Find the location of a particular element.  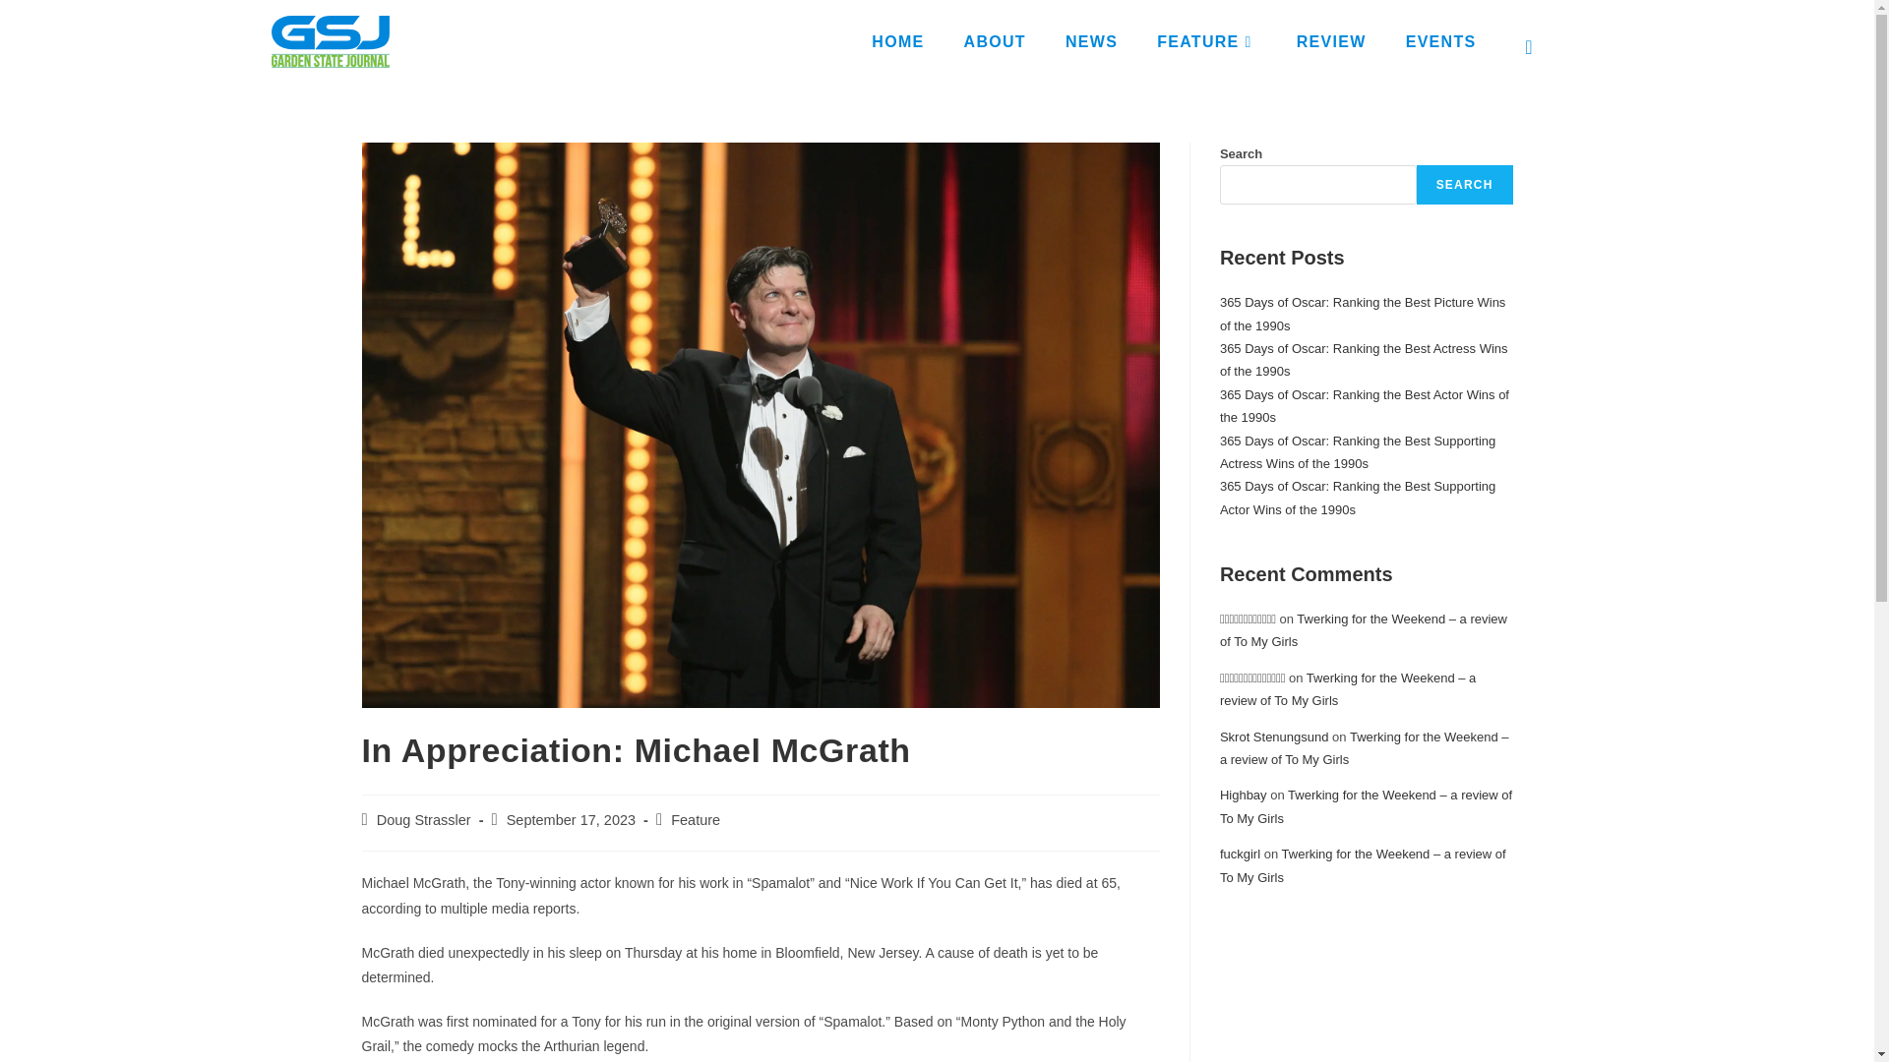

NEWS is located at coordinates (1091, 47).